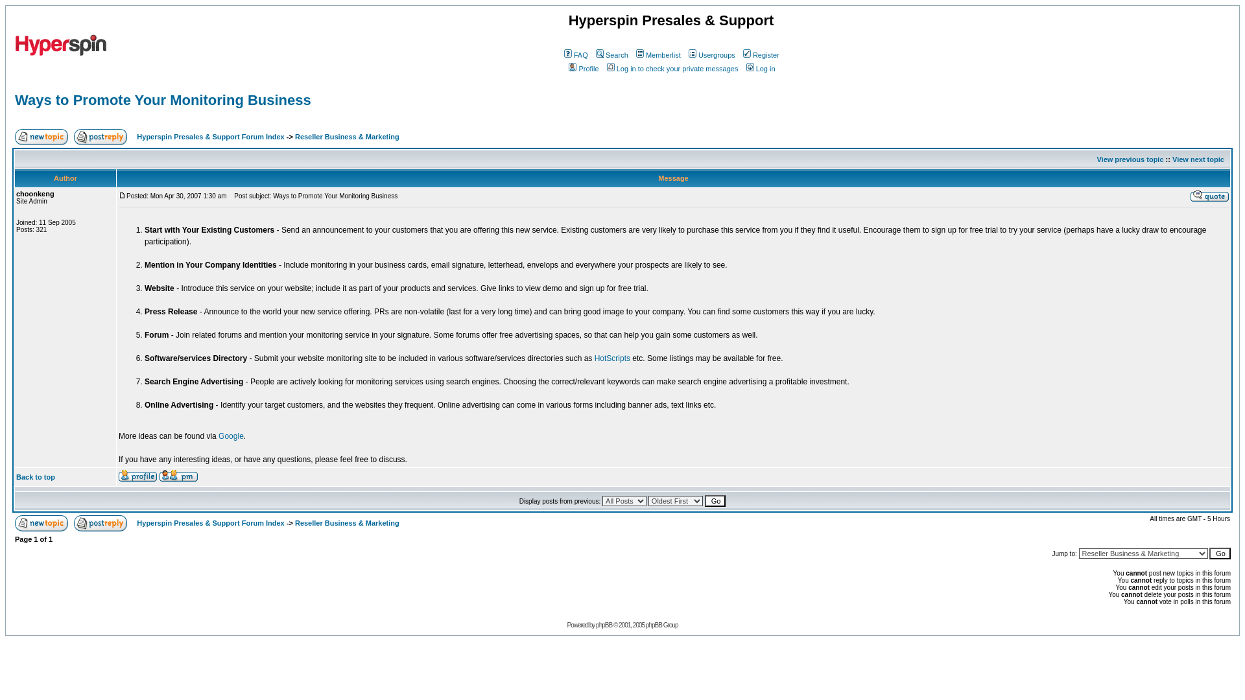 The width and height of the screenshot is (1245, 700). I want to click on Register, so click(760, 54).